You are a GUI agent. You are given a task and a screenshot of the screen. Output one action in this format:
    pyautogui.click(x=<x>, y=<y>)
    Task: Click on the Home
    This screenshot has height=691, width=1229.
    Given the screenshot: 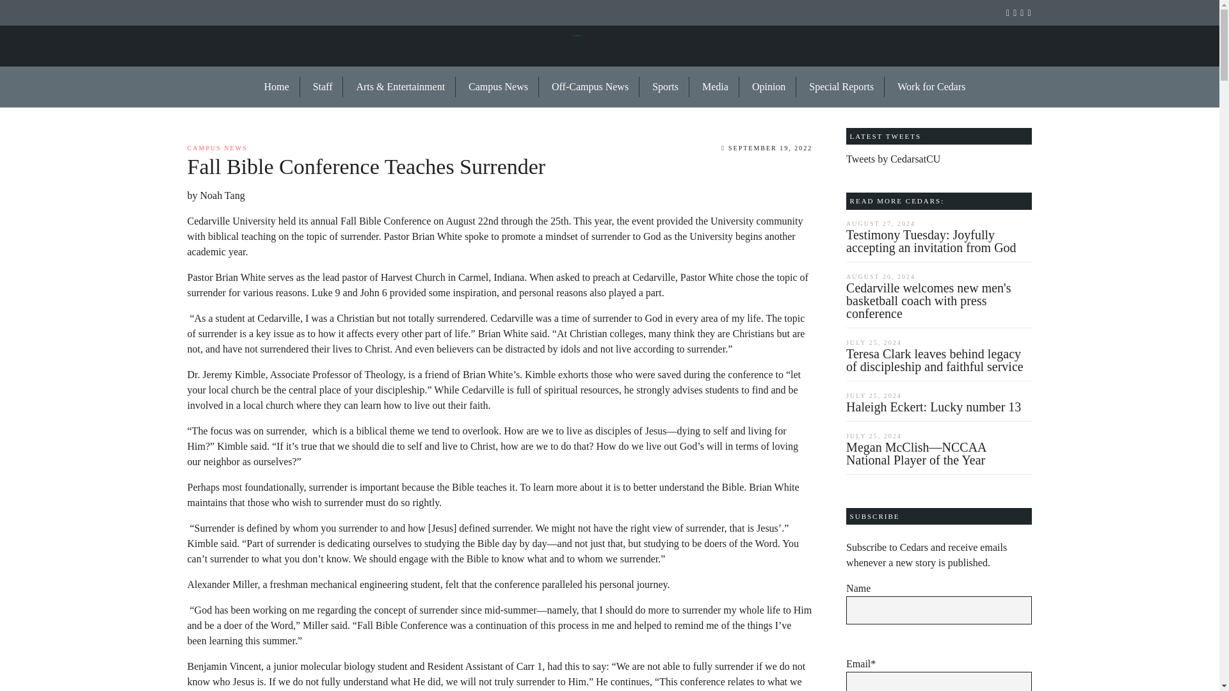 What is the action you would take?
    pyautogui.click(x=277, y=87)
    